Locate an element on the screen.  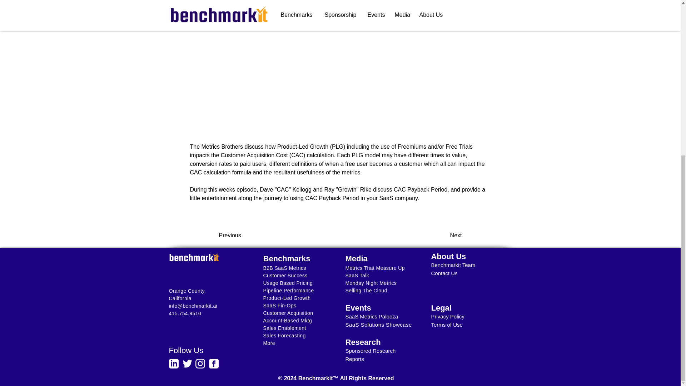
Metrics That Measure Up is located at coordinates (374, 268).